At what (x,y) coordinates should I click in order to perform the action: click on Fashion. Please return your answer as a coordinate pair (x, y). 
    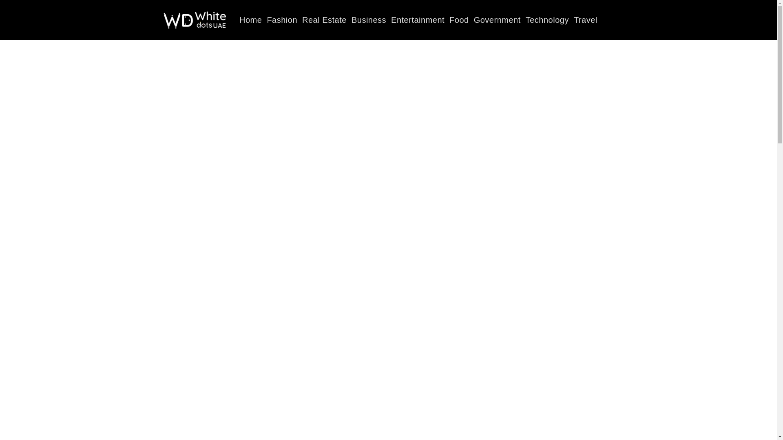
    Looking at the image, I should click on (282, 20).